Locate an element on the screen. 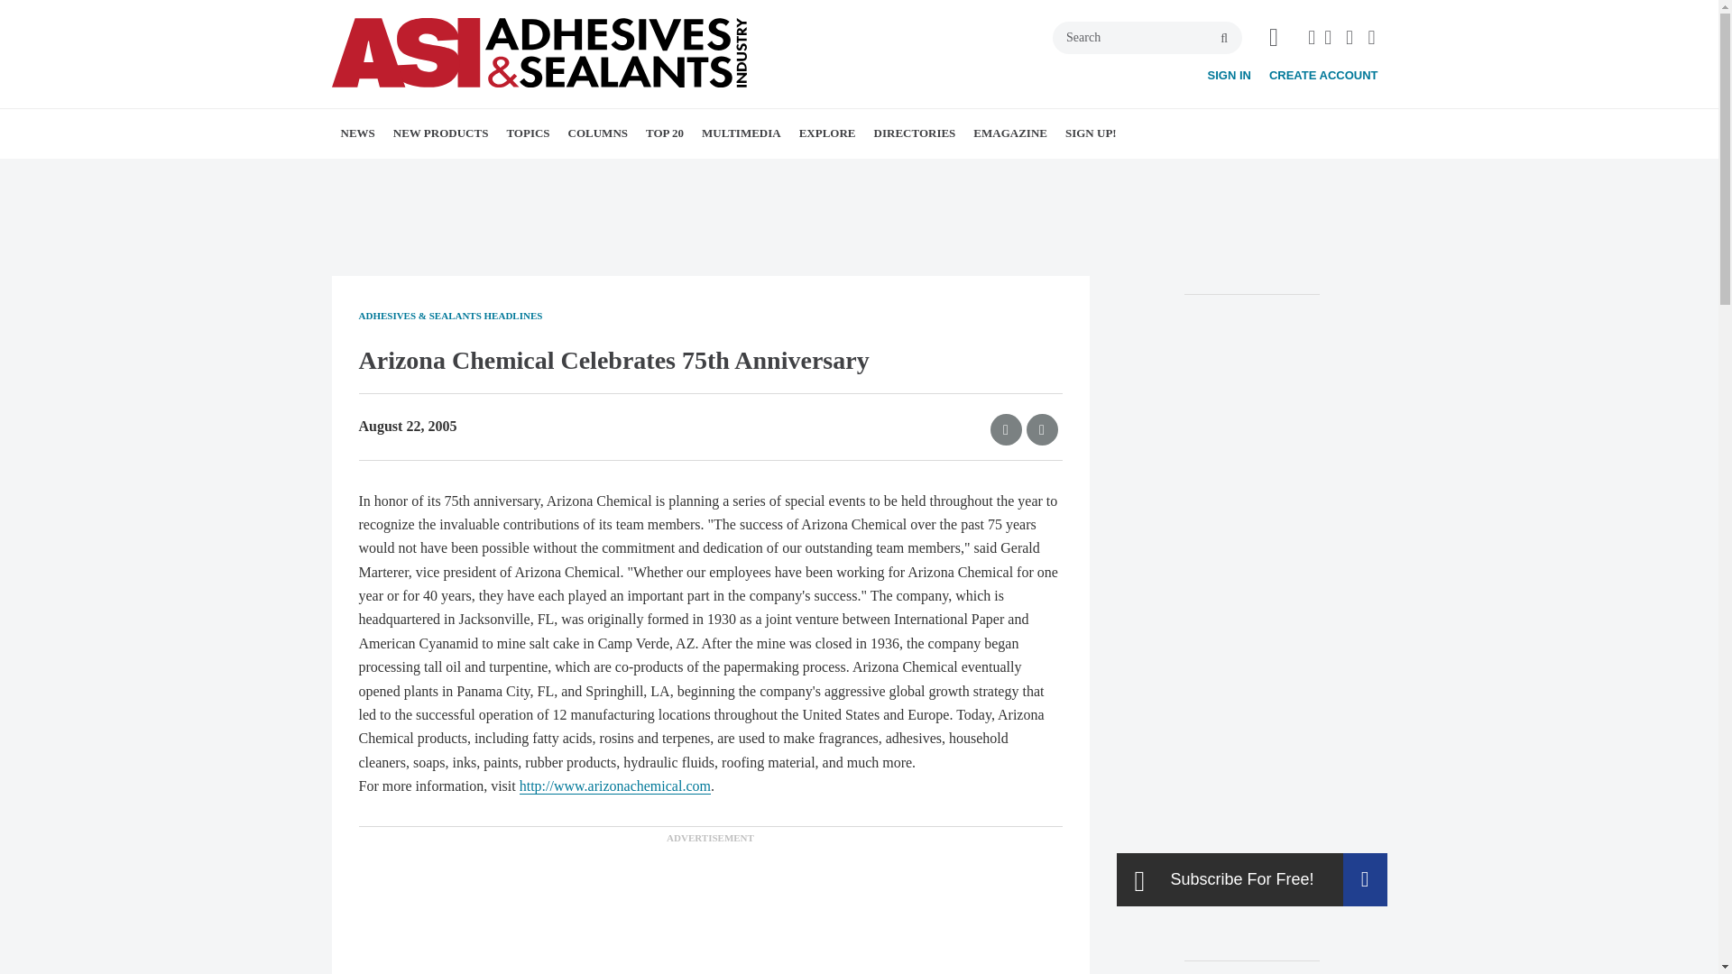 This screenshot has height=974, width=1732. COMPOSITES is located at coordinates (669, 173).